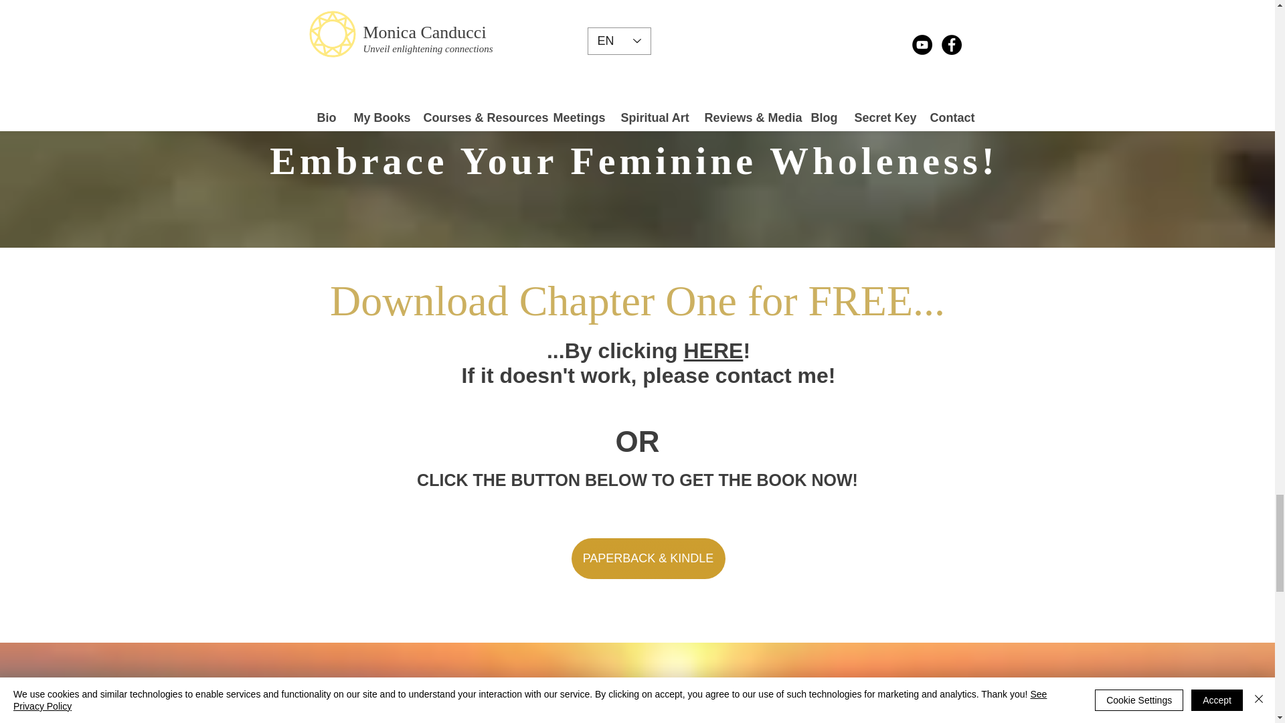 This screenshot has height=723, width=1285. What do you see at coordinates (713, 351) in the screenshot?
I see `HERE` at bounding box center [713, 351].